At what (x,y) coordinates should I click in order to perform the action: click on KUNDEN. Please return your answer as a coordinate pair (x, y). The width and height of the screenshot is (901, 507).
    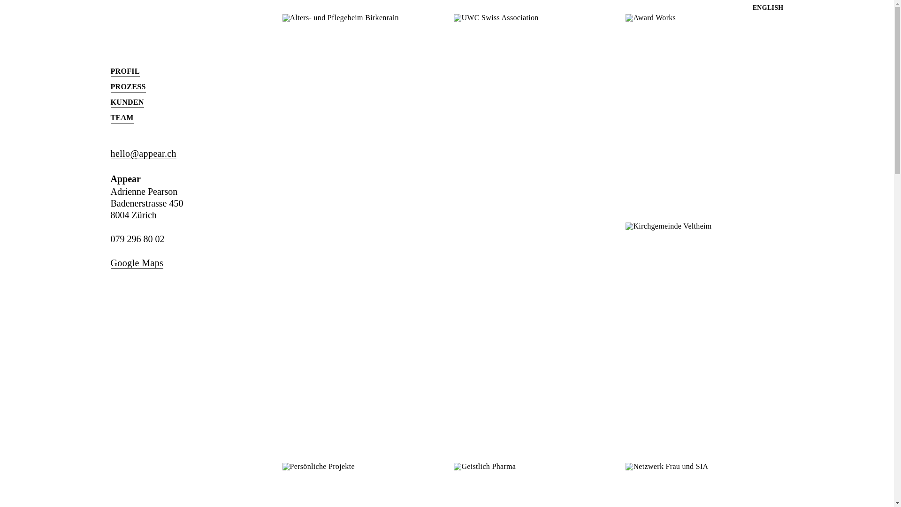
    Looking at the image, I should click on (128, 102).